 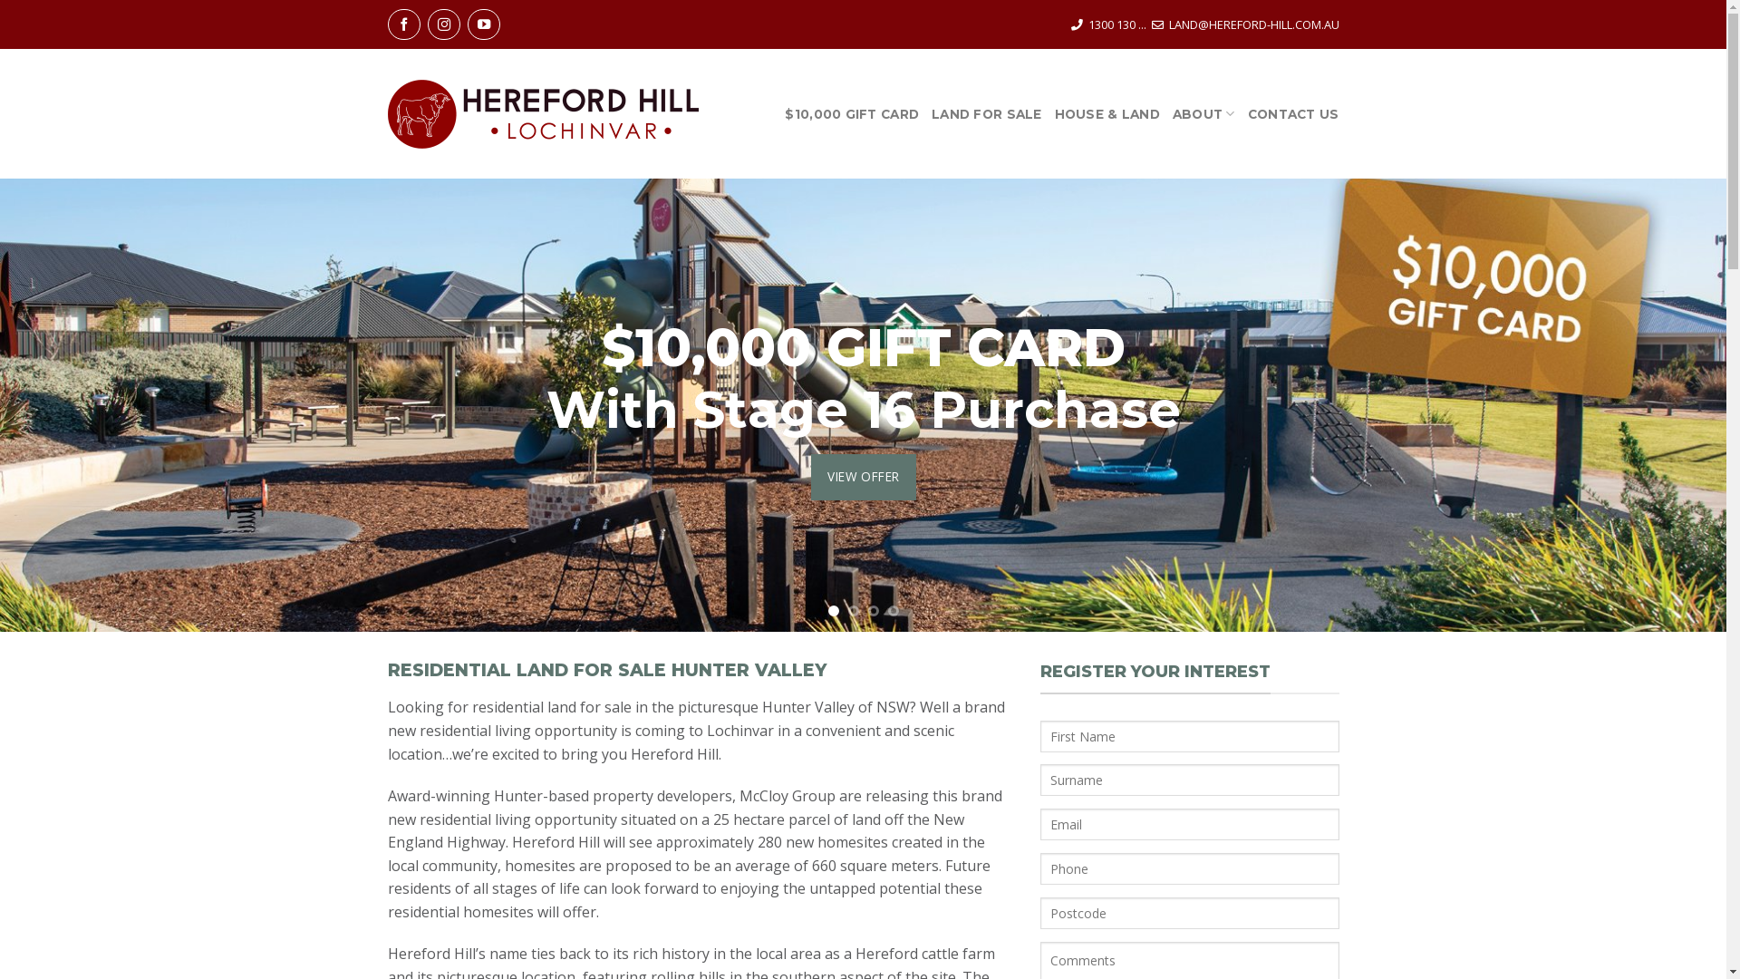 What do you see at coordinates (987, 114) in the screenshot?
I see `LAND FOR SALE` at bounding box center [987, 114].